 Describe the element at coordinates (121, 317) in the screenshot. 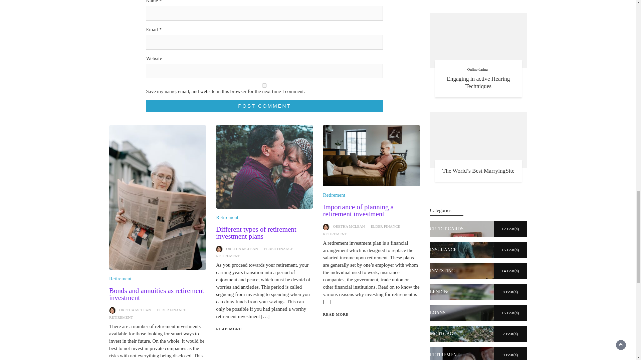

I see `RETIREMENT` at that location.